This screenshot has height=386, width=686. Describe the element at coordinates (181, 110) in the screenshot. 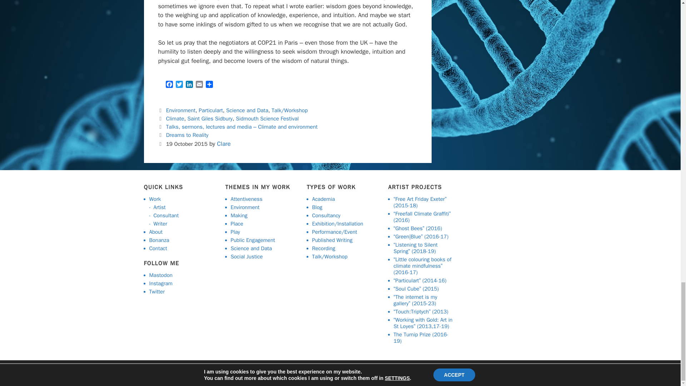

I see `Environment` at that location.